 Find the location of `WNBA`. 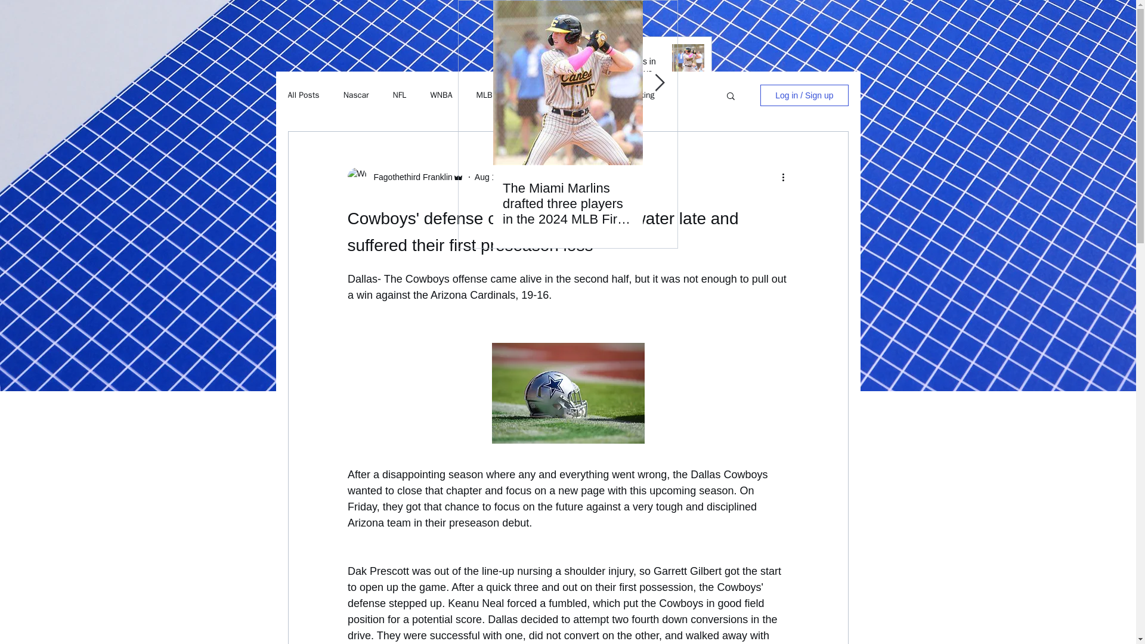

WNBA is located at coordinates (441, 95).